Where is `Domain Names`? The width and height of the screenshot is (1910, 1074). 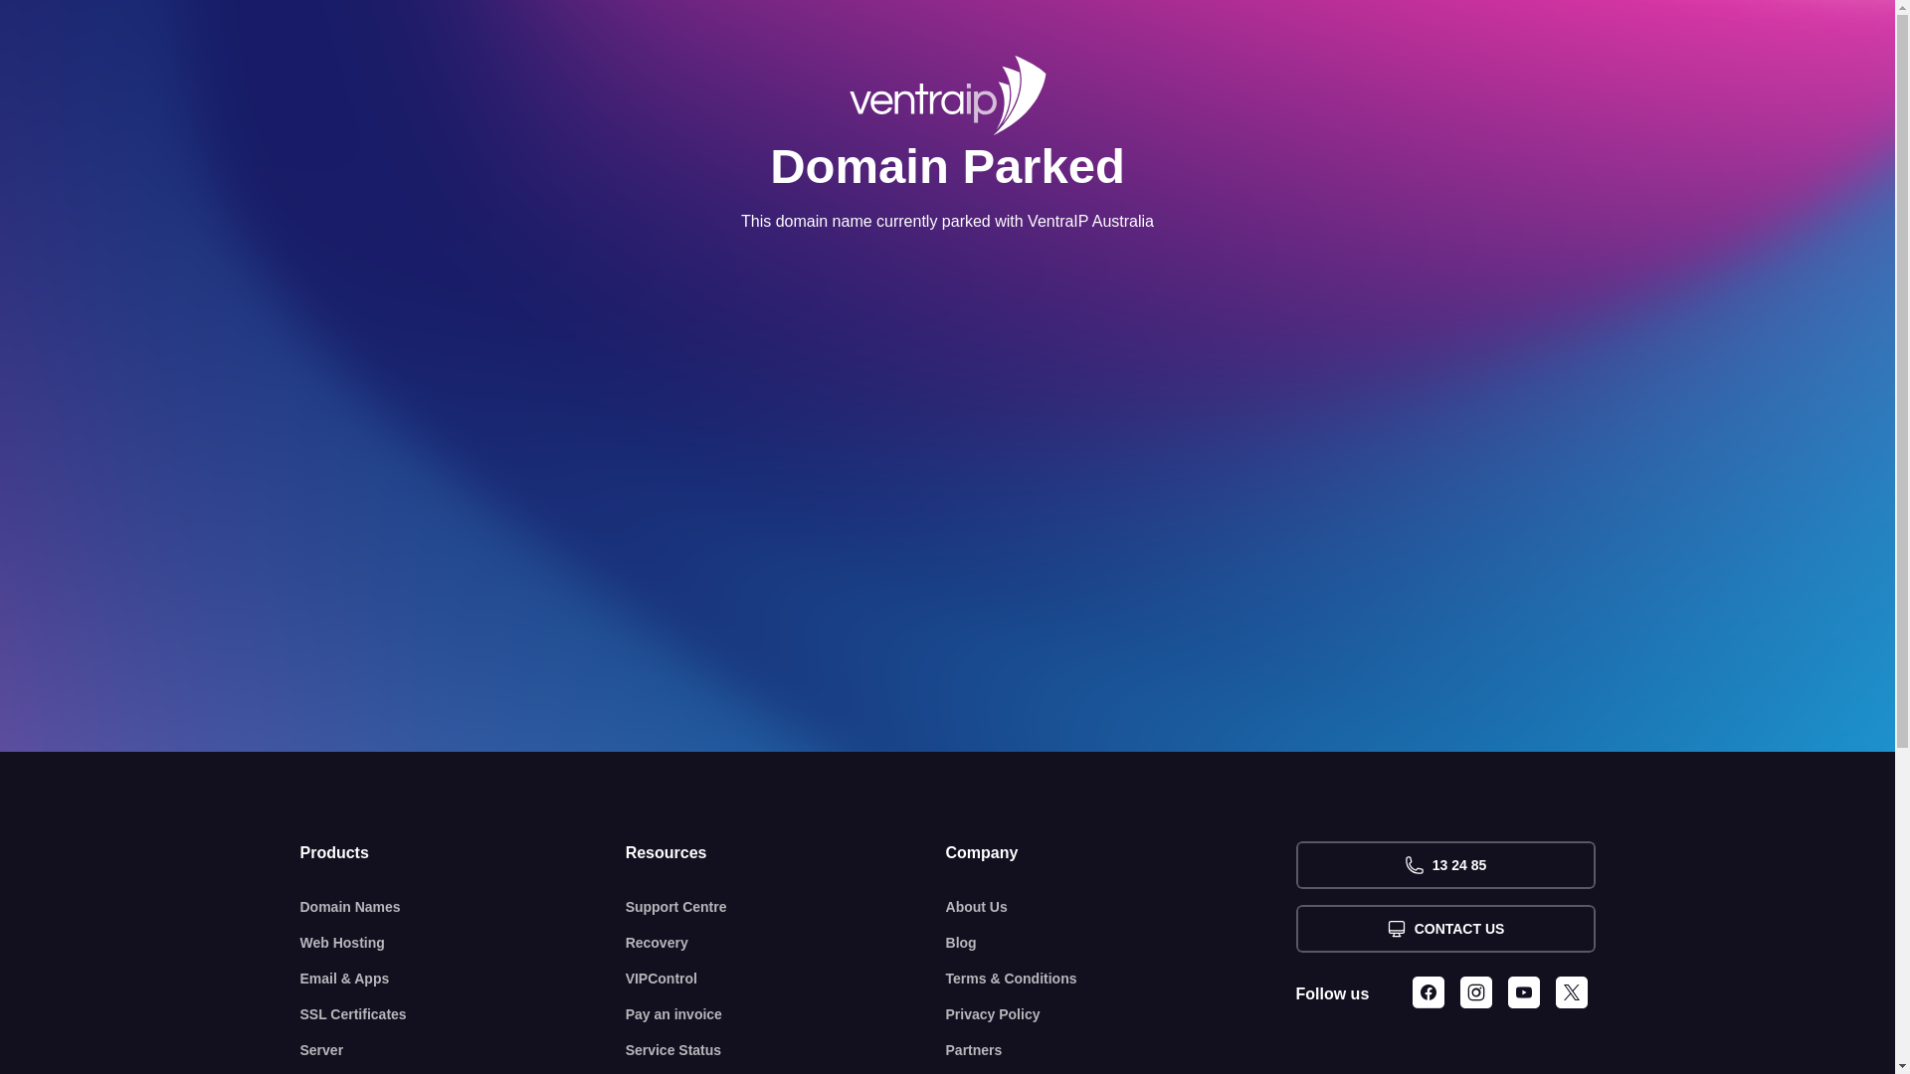
Domain Names is located at coordinates (464, 907).